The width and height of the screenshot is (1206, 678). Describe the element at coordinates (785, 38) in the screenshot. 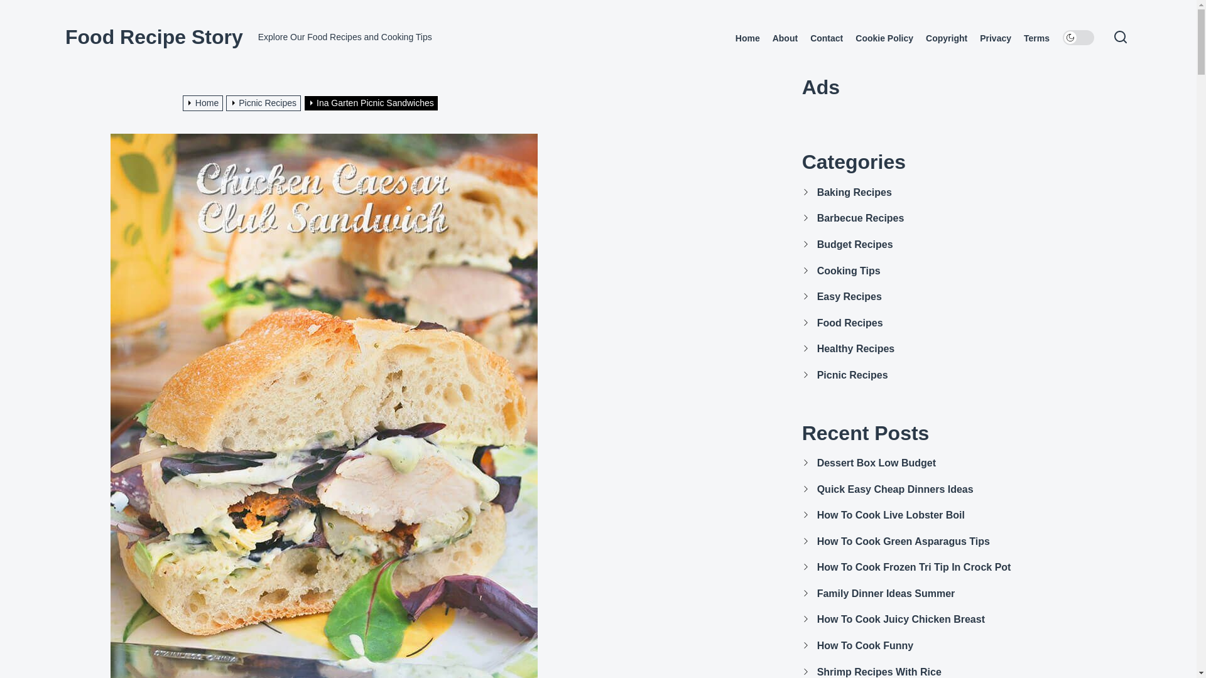

I see `About` at that location.